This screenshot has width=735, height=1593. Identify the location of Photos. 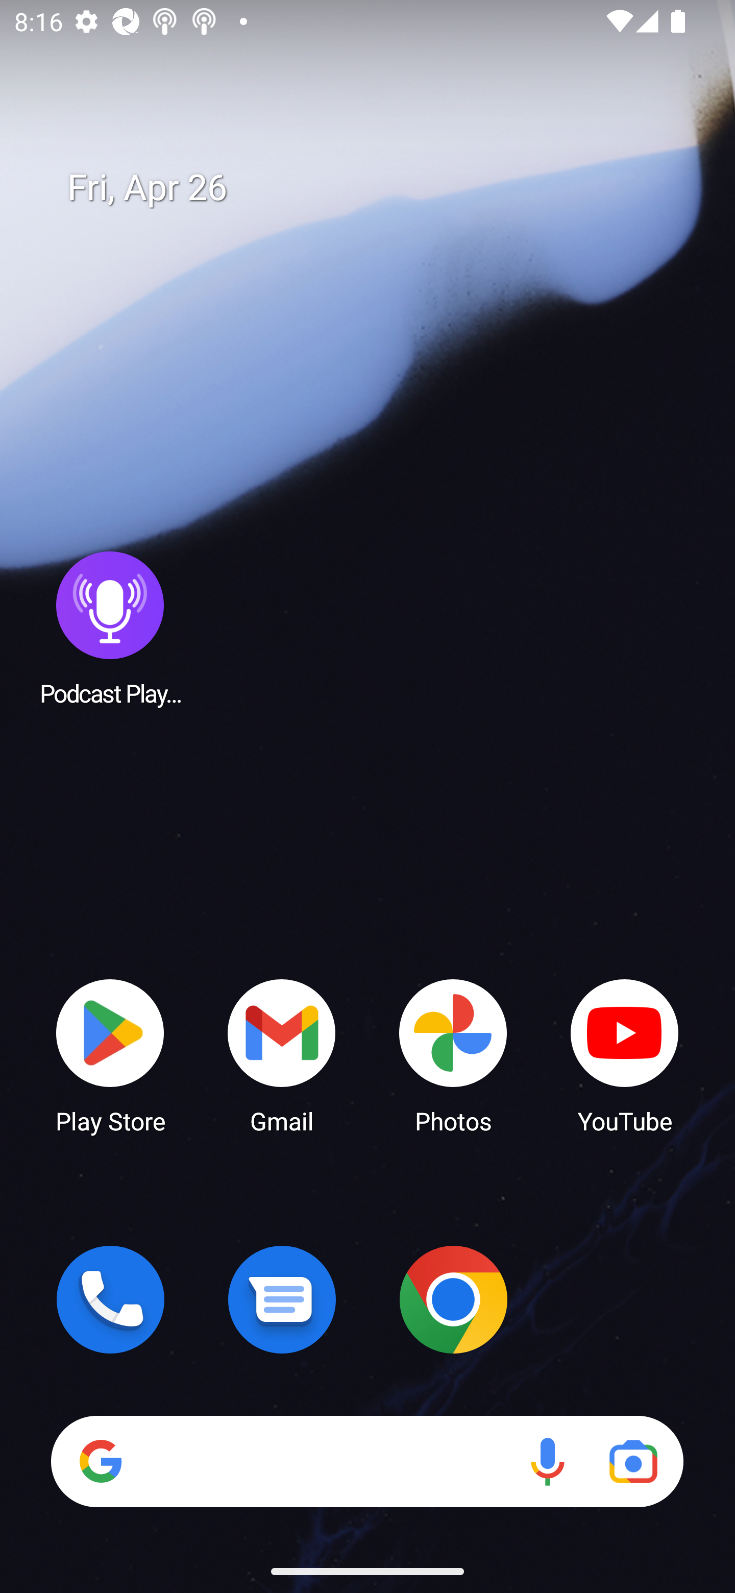
(453, 1055).